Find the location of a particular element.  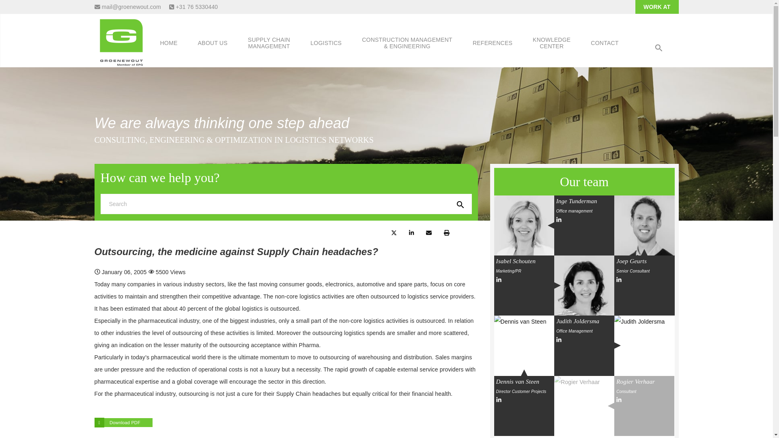

Rogier Verhaar is located at coordinates (524, 225).